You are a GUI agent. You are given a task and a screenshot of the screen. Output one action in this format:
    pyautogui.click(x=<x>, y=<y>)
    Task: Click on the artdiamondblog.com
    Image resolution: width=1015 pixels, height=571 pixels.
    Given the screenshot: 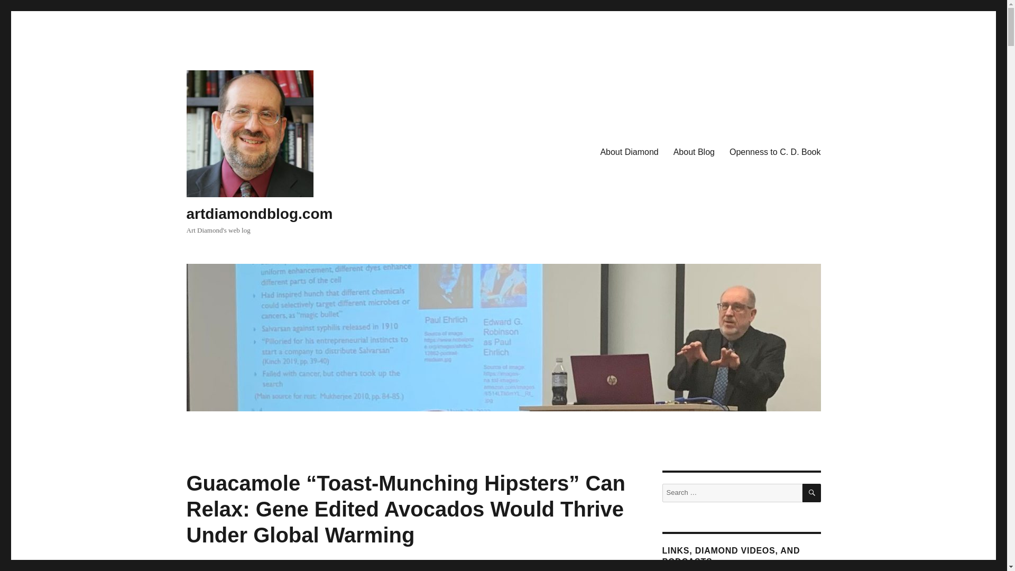 What is the action you would take?
    pyautogui.click(x=259, y=214)
    